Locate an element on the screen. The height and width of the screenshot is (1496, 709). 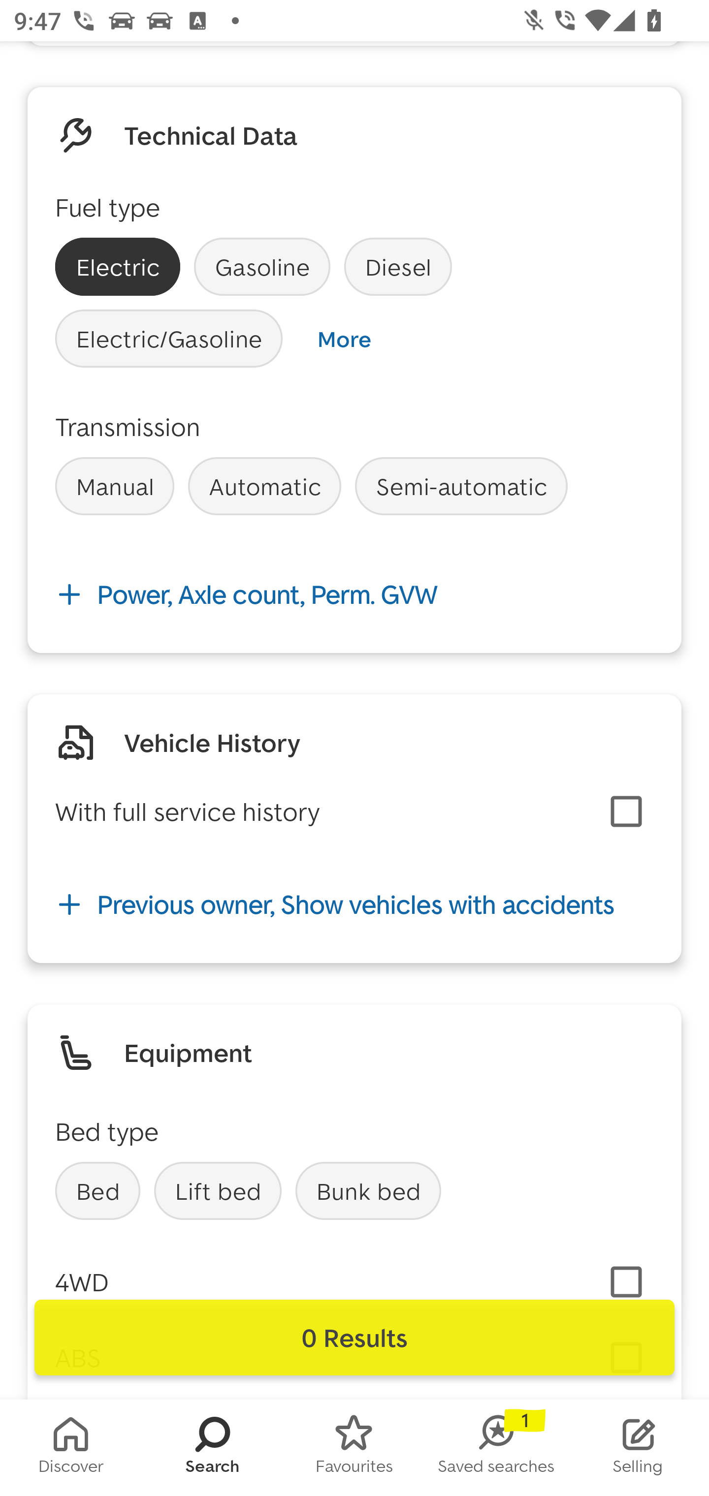
More is located at coordinates (344, 339).